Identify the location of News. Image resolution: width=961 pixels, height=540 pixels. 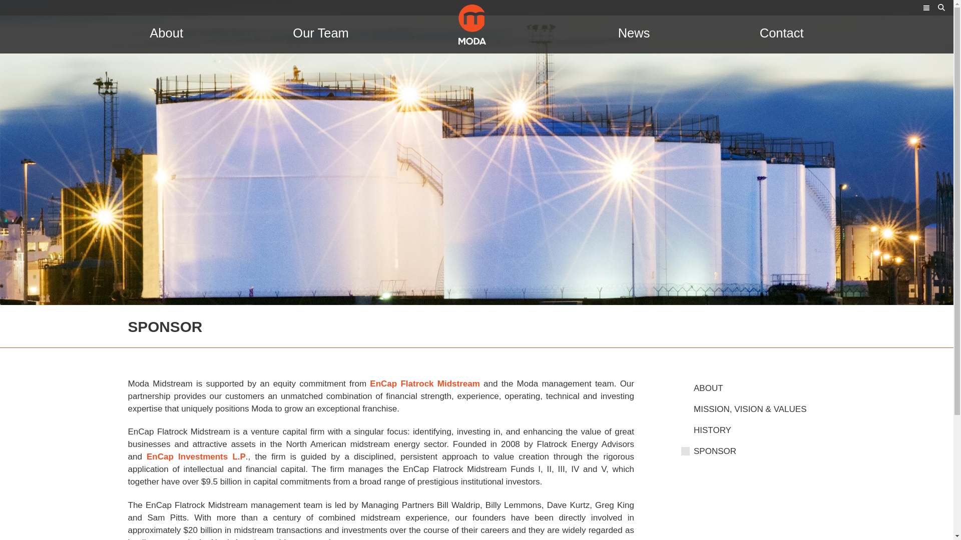
(634, 33).